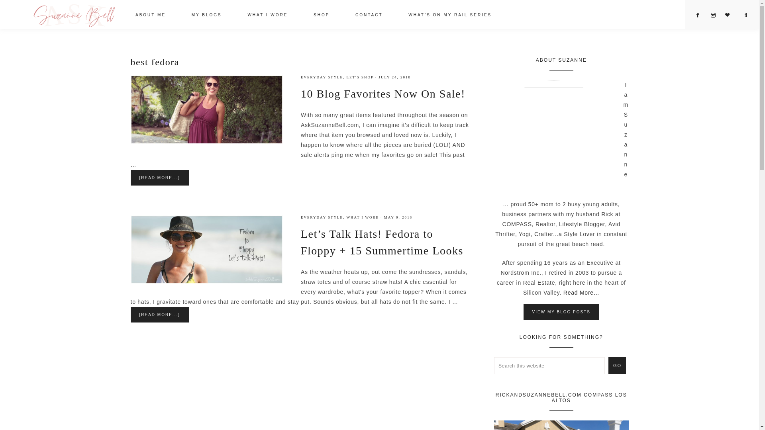 The height and width of the screenshot is (430, 765). I want to click on RickandSuzanneBell.com COMPASS Los Altos, so click(561, 425).